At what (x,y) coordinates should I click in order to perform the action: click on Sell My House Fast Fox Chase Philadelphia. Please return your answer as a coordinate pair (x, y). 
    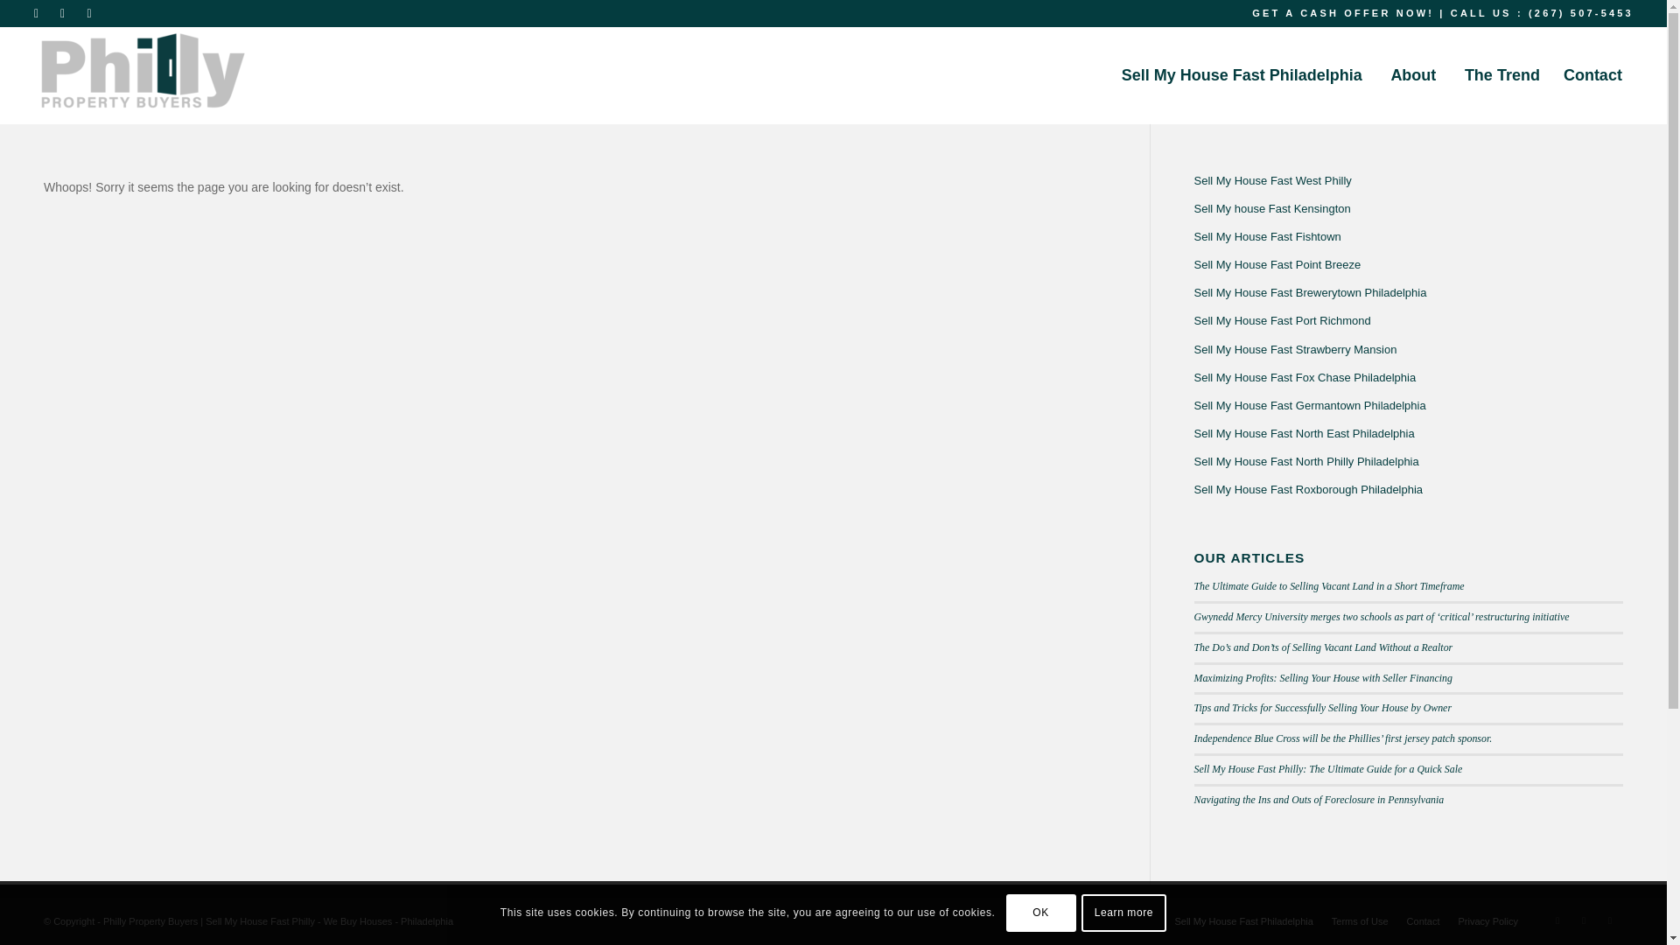
    Looking at the image, I should click on (1407, 378).